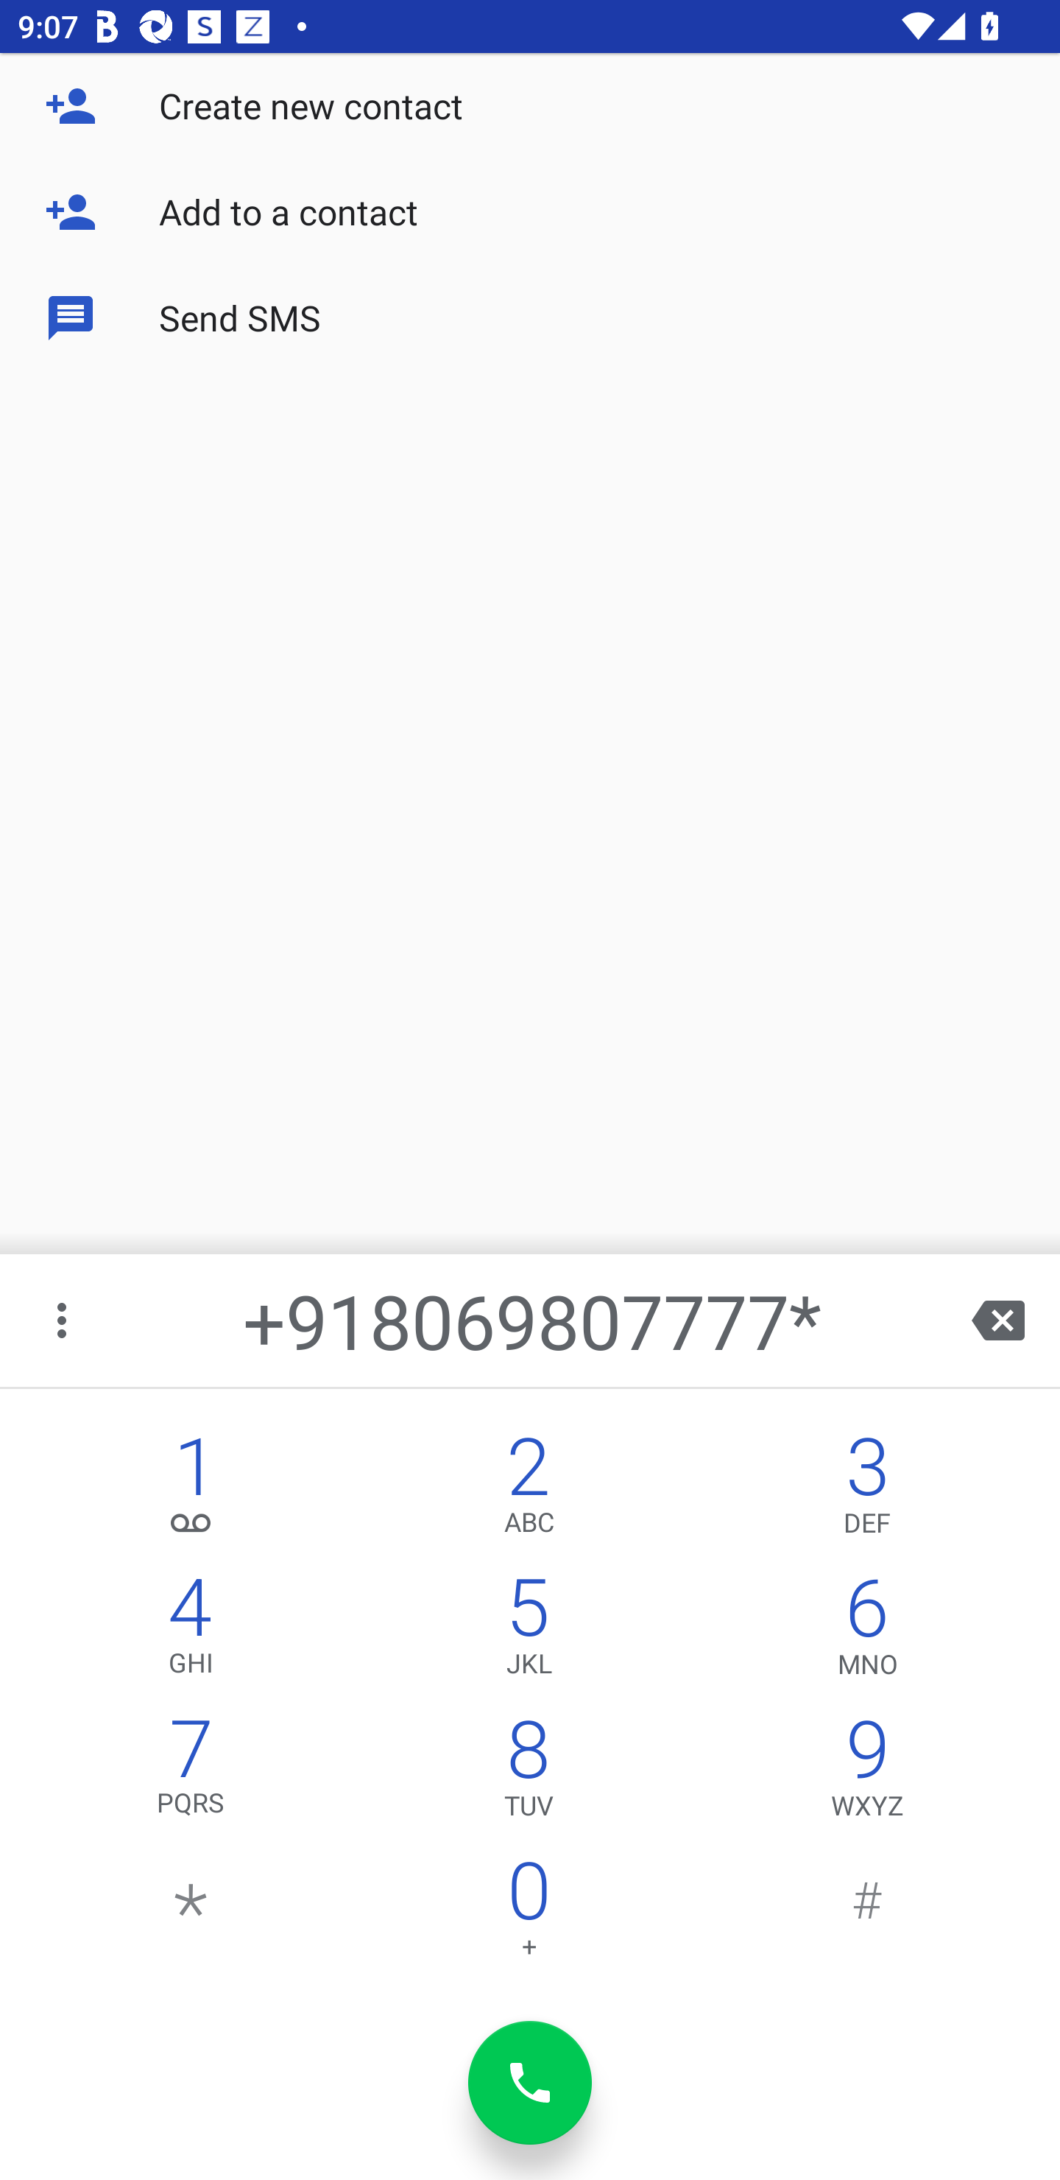 This screenshot has width=1060, height=2180. What do you see at coordinates (191, 1773) in the screenshot?
I see `7,PQRS 7 PQRS` at bounding box center [191, 1773].